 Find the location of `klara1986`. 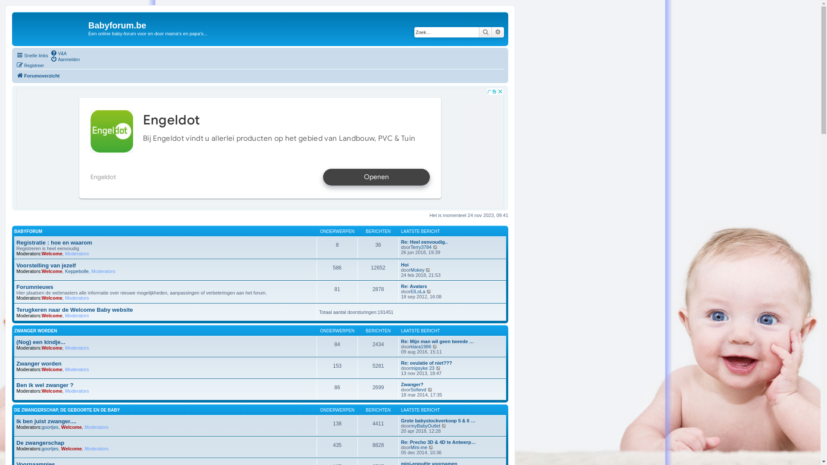

klara1986 is located at coordinates (421, 347).